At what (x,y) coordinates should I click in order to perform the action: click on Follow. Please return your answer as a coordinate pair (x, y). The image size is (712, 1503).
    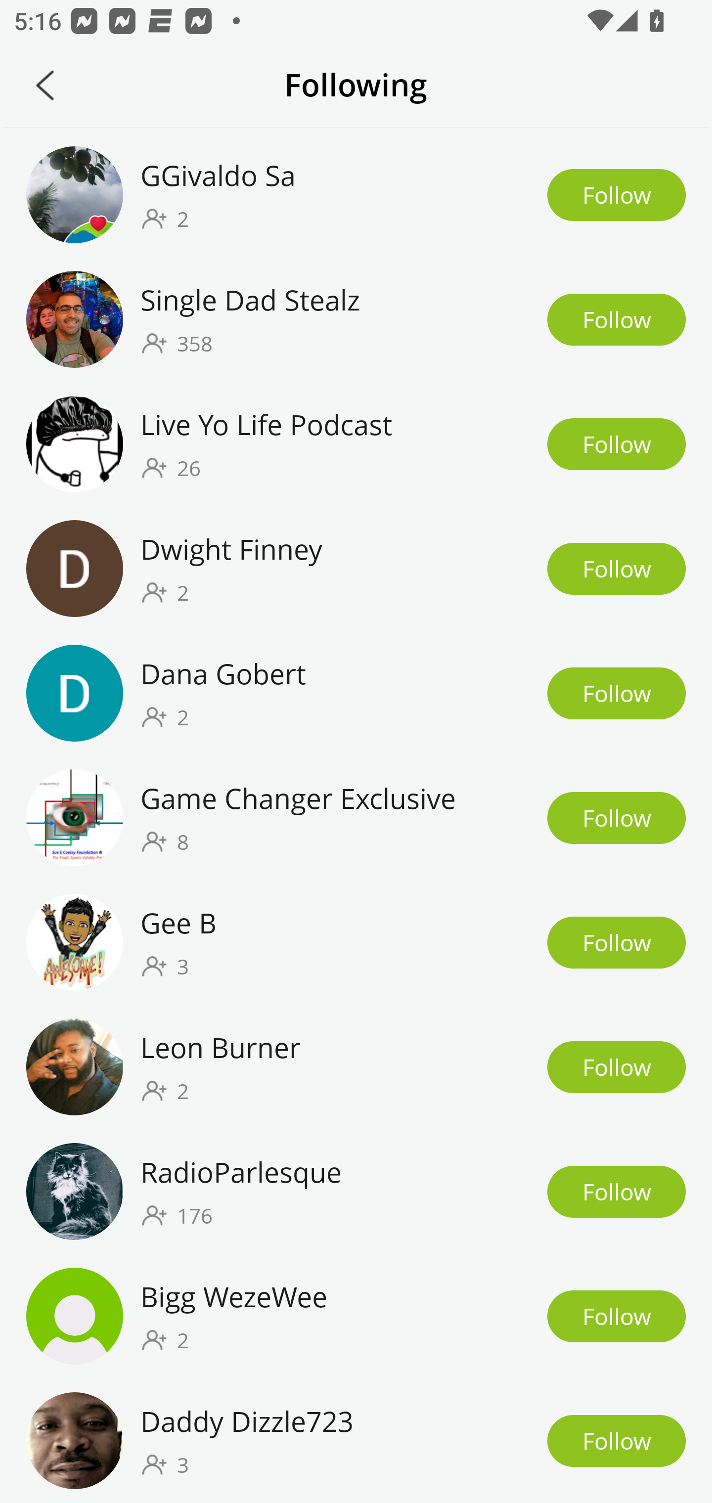
    Looking at the image, I should click on (616, 818).